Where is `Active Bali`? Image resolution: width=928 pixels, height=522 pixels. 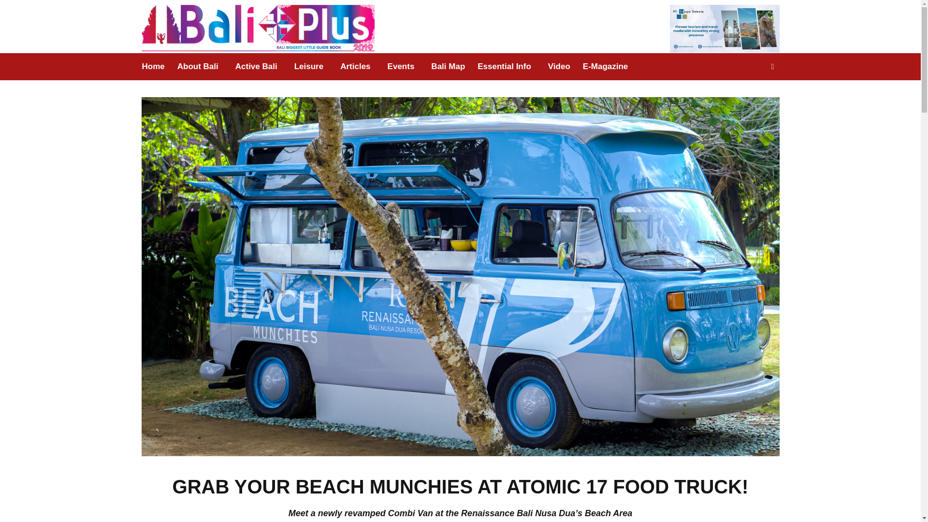
Active Bali is located at coordinates (256, 67).